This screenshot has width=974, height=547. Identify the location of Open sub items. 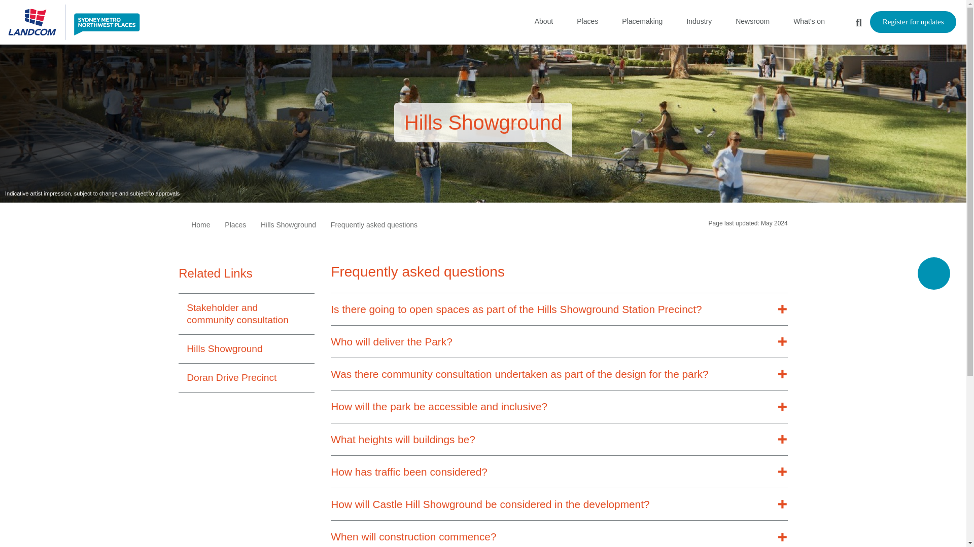
(606, 20).